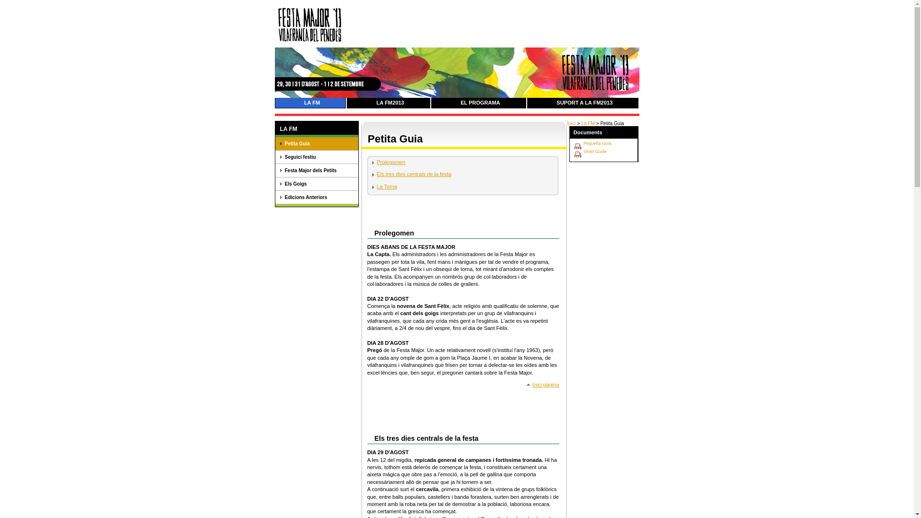 This screenshot has width=921, height=518. What do you see at coordinates (385, 187) in the screenshot?
I see `La Torna` at bounding box center [385, 187].